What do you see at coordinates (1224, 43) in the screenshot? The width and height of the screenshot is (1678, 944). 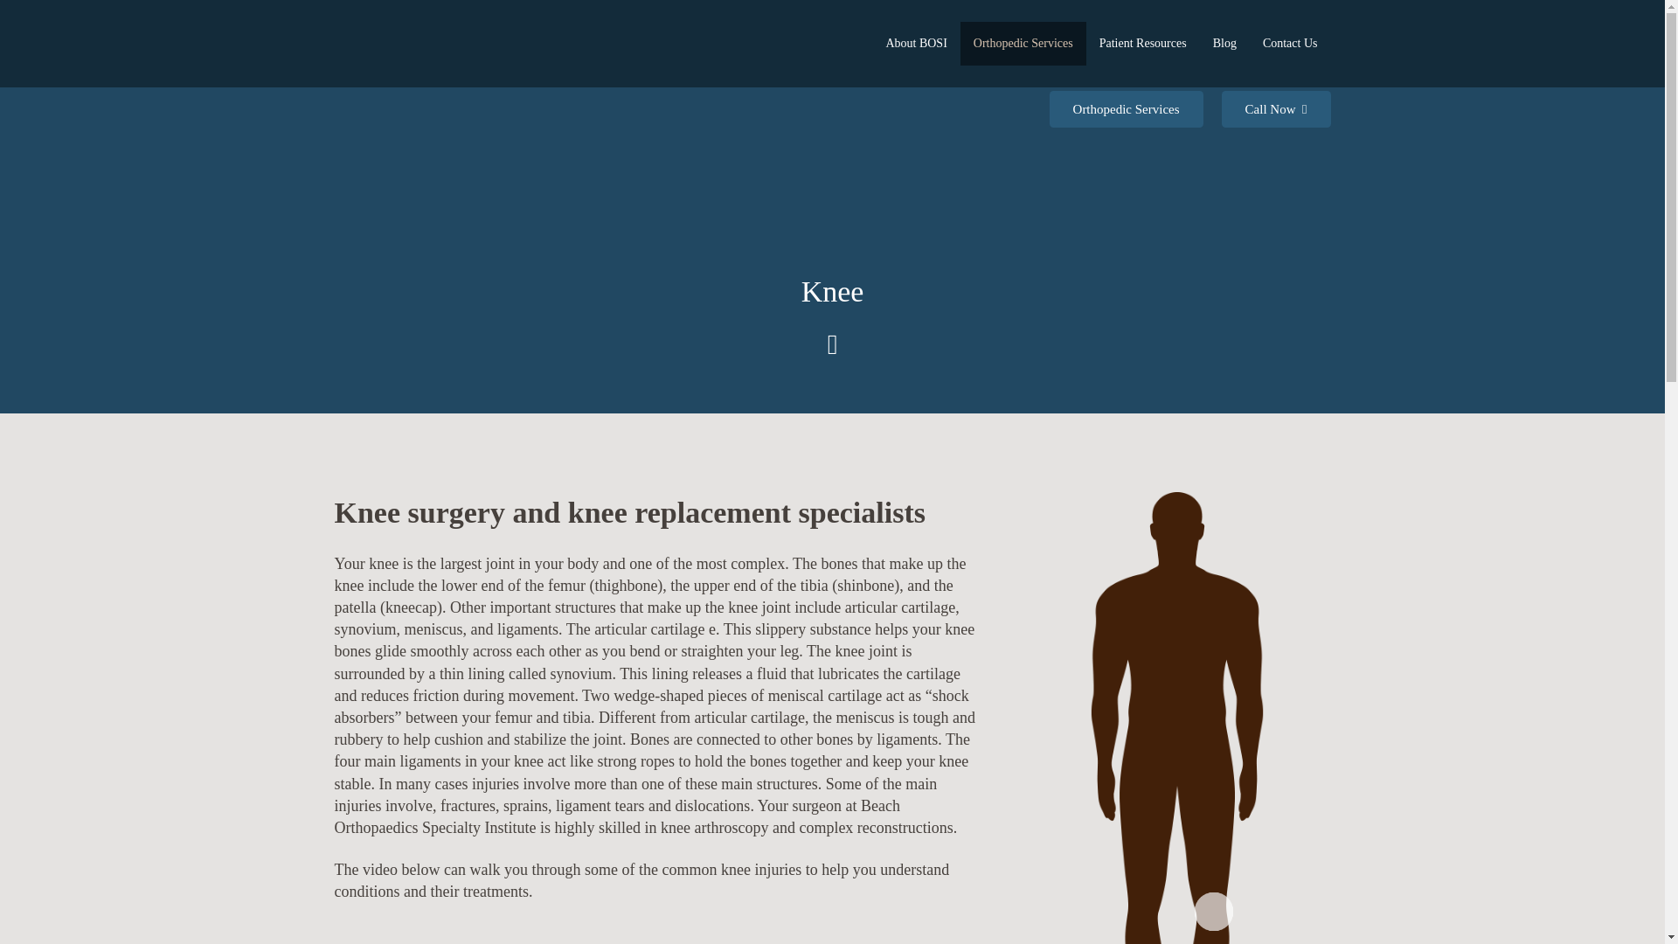 I see `Blog` at bounding box center [1224, 43].